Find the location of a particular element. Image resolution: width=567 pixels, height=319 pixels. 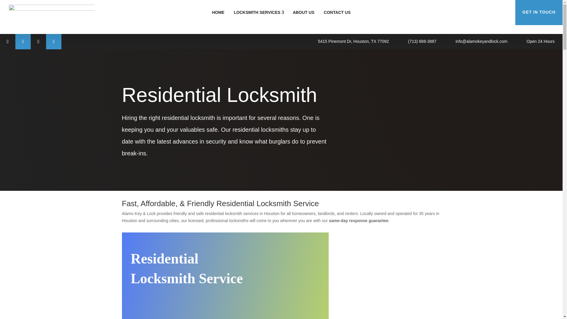

Follow on Youtube is located at coordinates (53, 41).